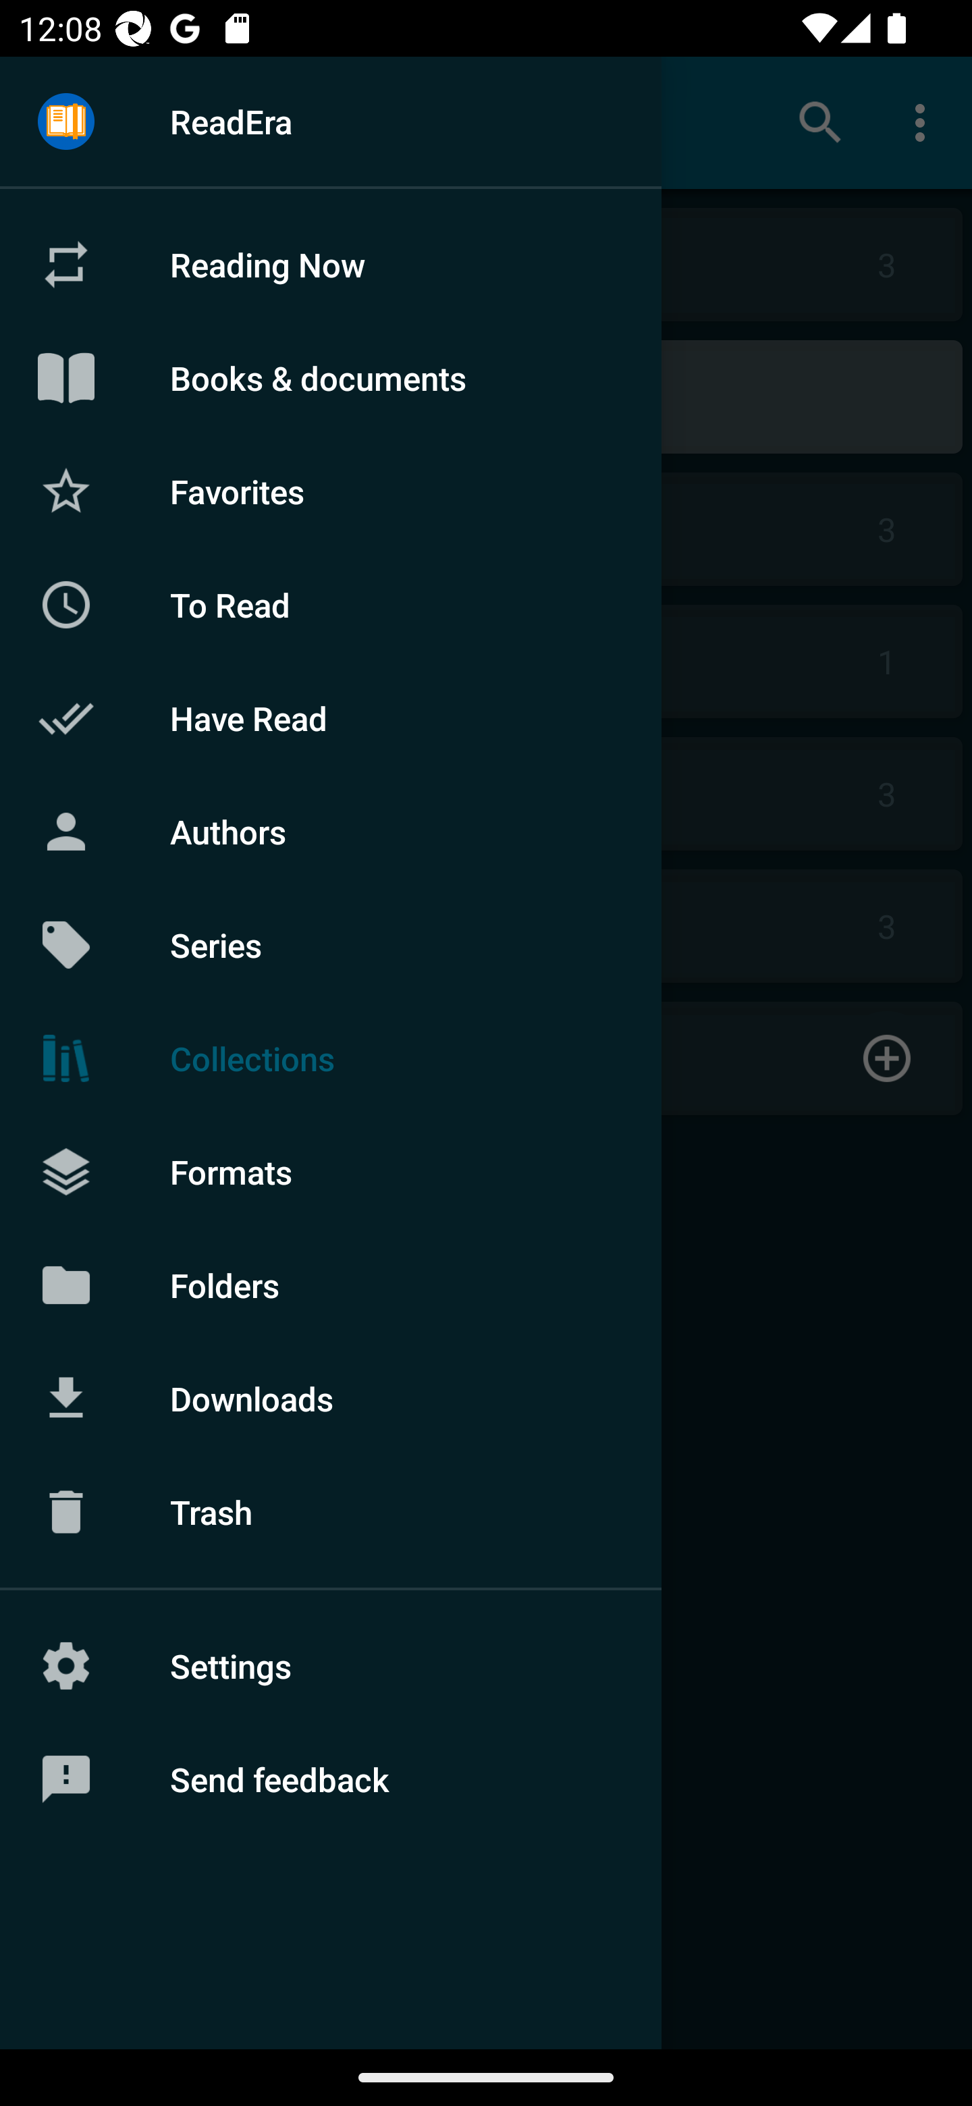 The height and width of the screenshot is (2106, 972). Describe the element at coordinates (925, 122) in the screenshot. I see `More options` at that location.